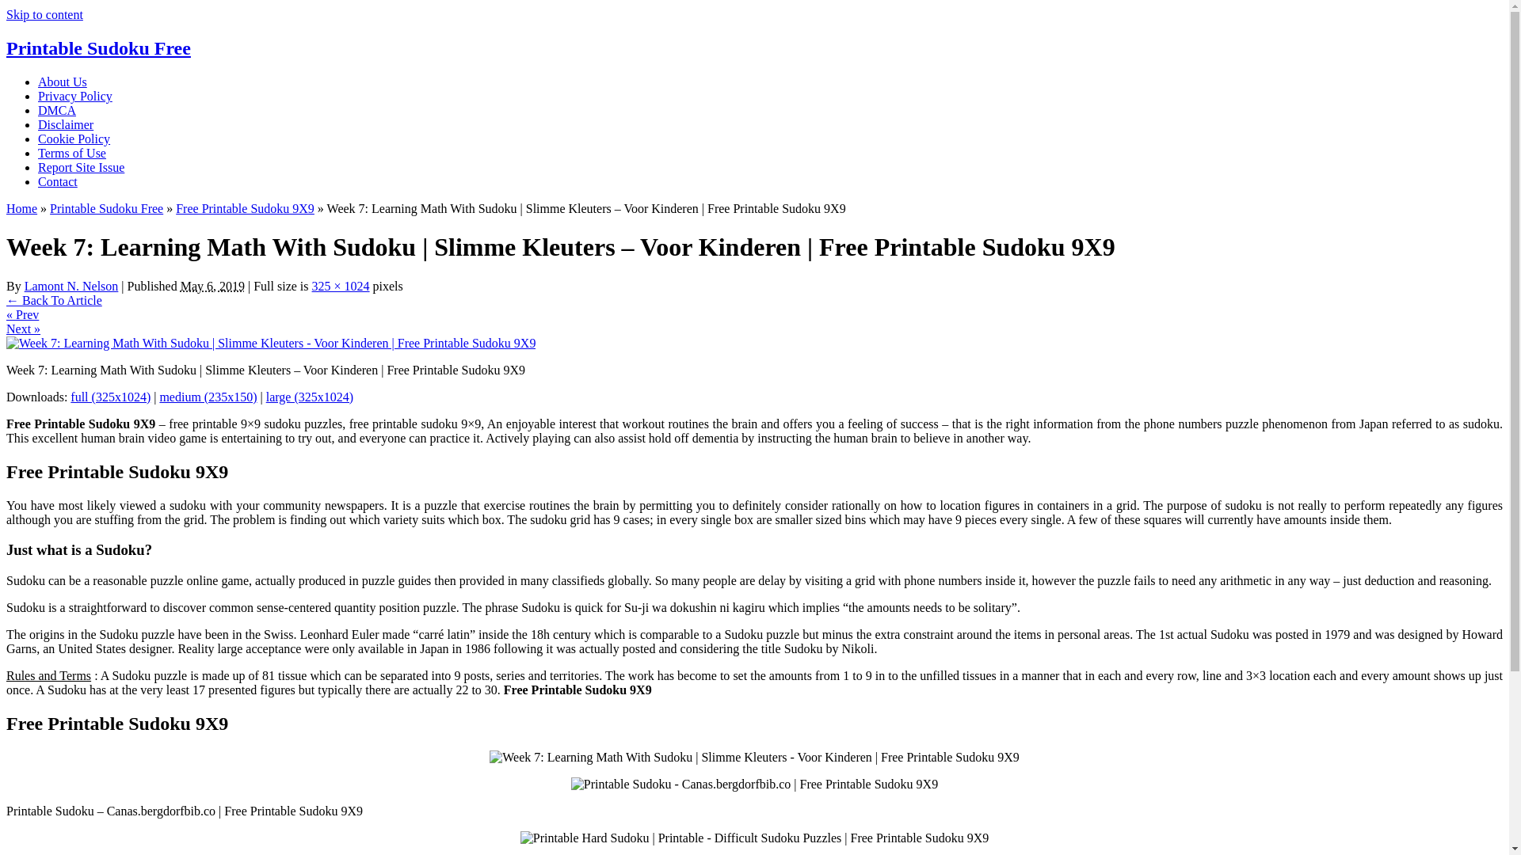 Image resolution: width=1521 pixels, height=855 pixels. Describe the element at coordinates (71, 287) in the screenshot. I see `Lamont N. Nelson` at that location.